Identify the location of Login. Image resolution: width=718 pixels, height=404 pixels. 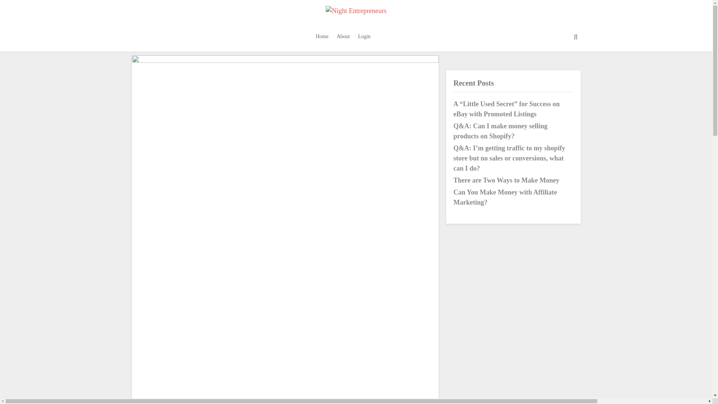
(364, 37).